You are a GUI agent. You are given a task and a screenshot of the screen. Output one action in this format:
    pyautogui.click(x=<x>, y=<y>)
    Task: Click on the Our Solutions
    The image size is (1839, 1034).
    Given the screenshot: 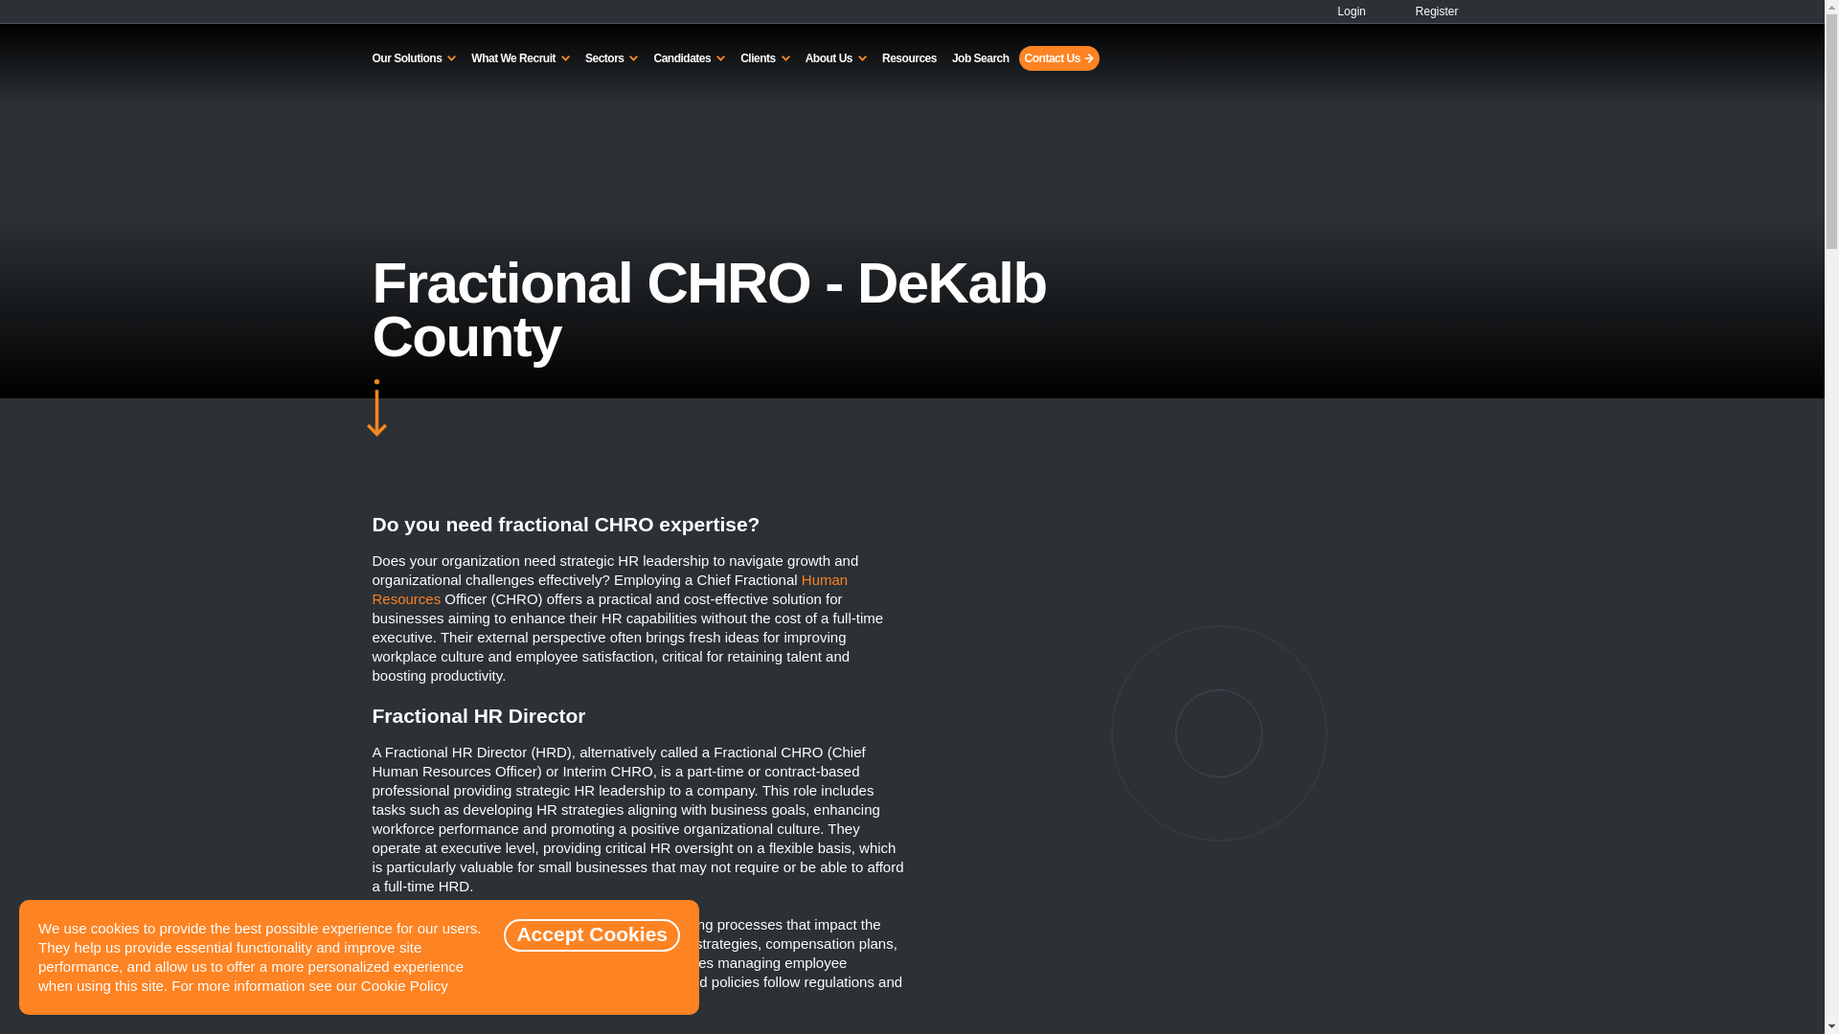 What is the action you would take?
    pyautogui.click(x=414, y=57)
    